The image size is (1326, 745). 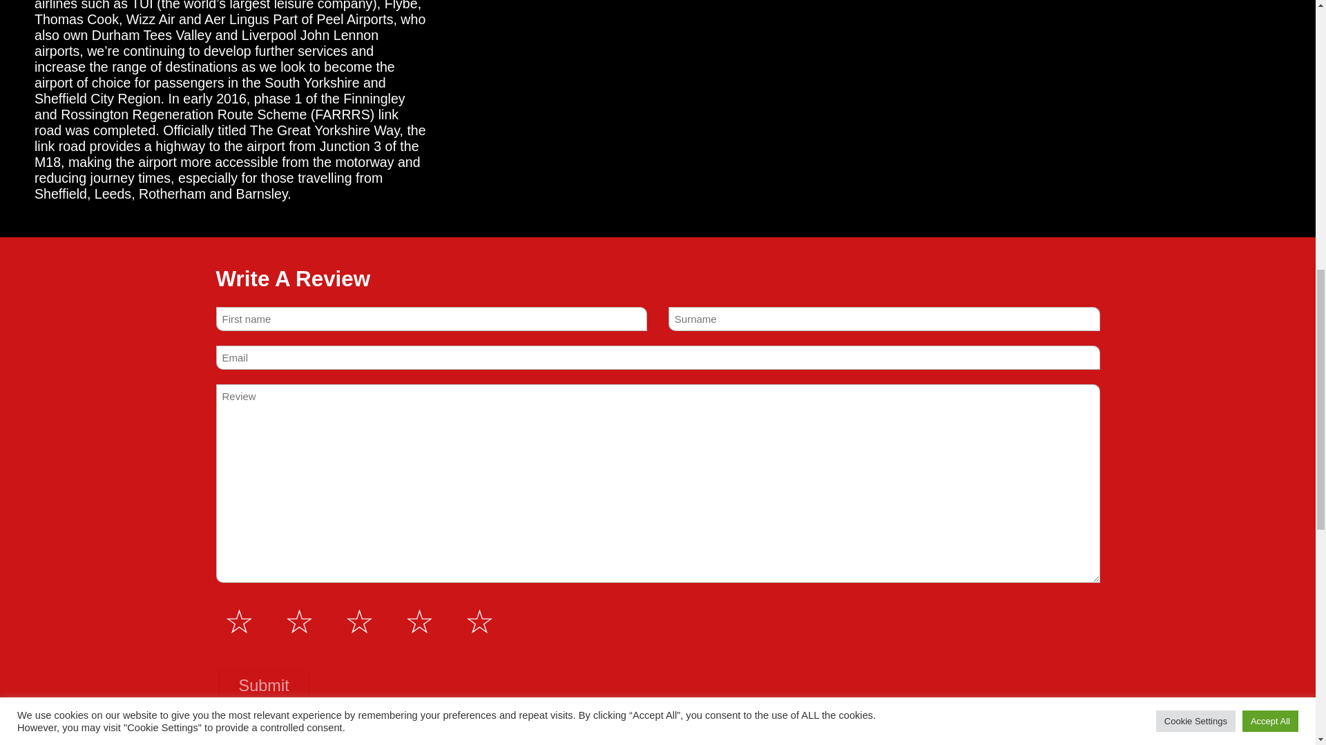 I want to click on 5, so click(x=482, y=622).